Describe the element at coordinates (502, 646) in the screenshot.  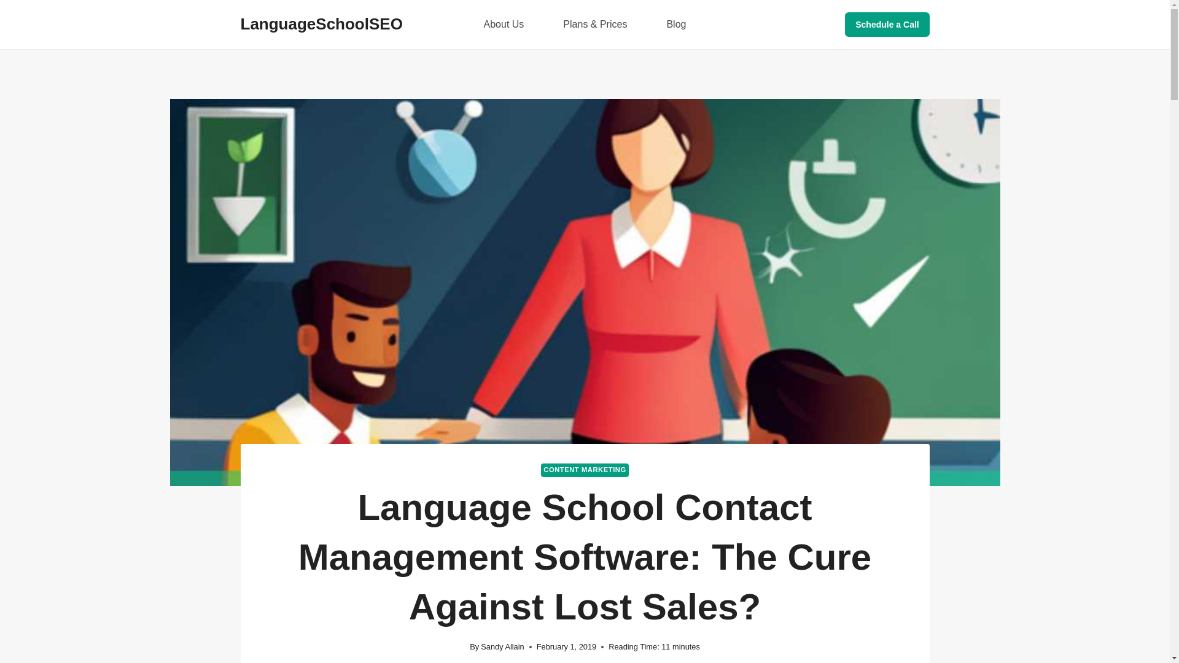
I see `Sandy Allain` at that location.